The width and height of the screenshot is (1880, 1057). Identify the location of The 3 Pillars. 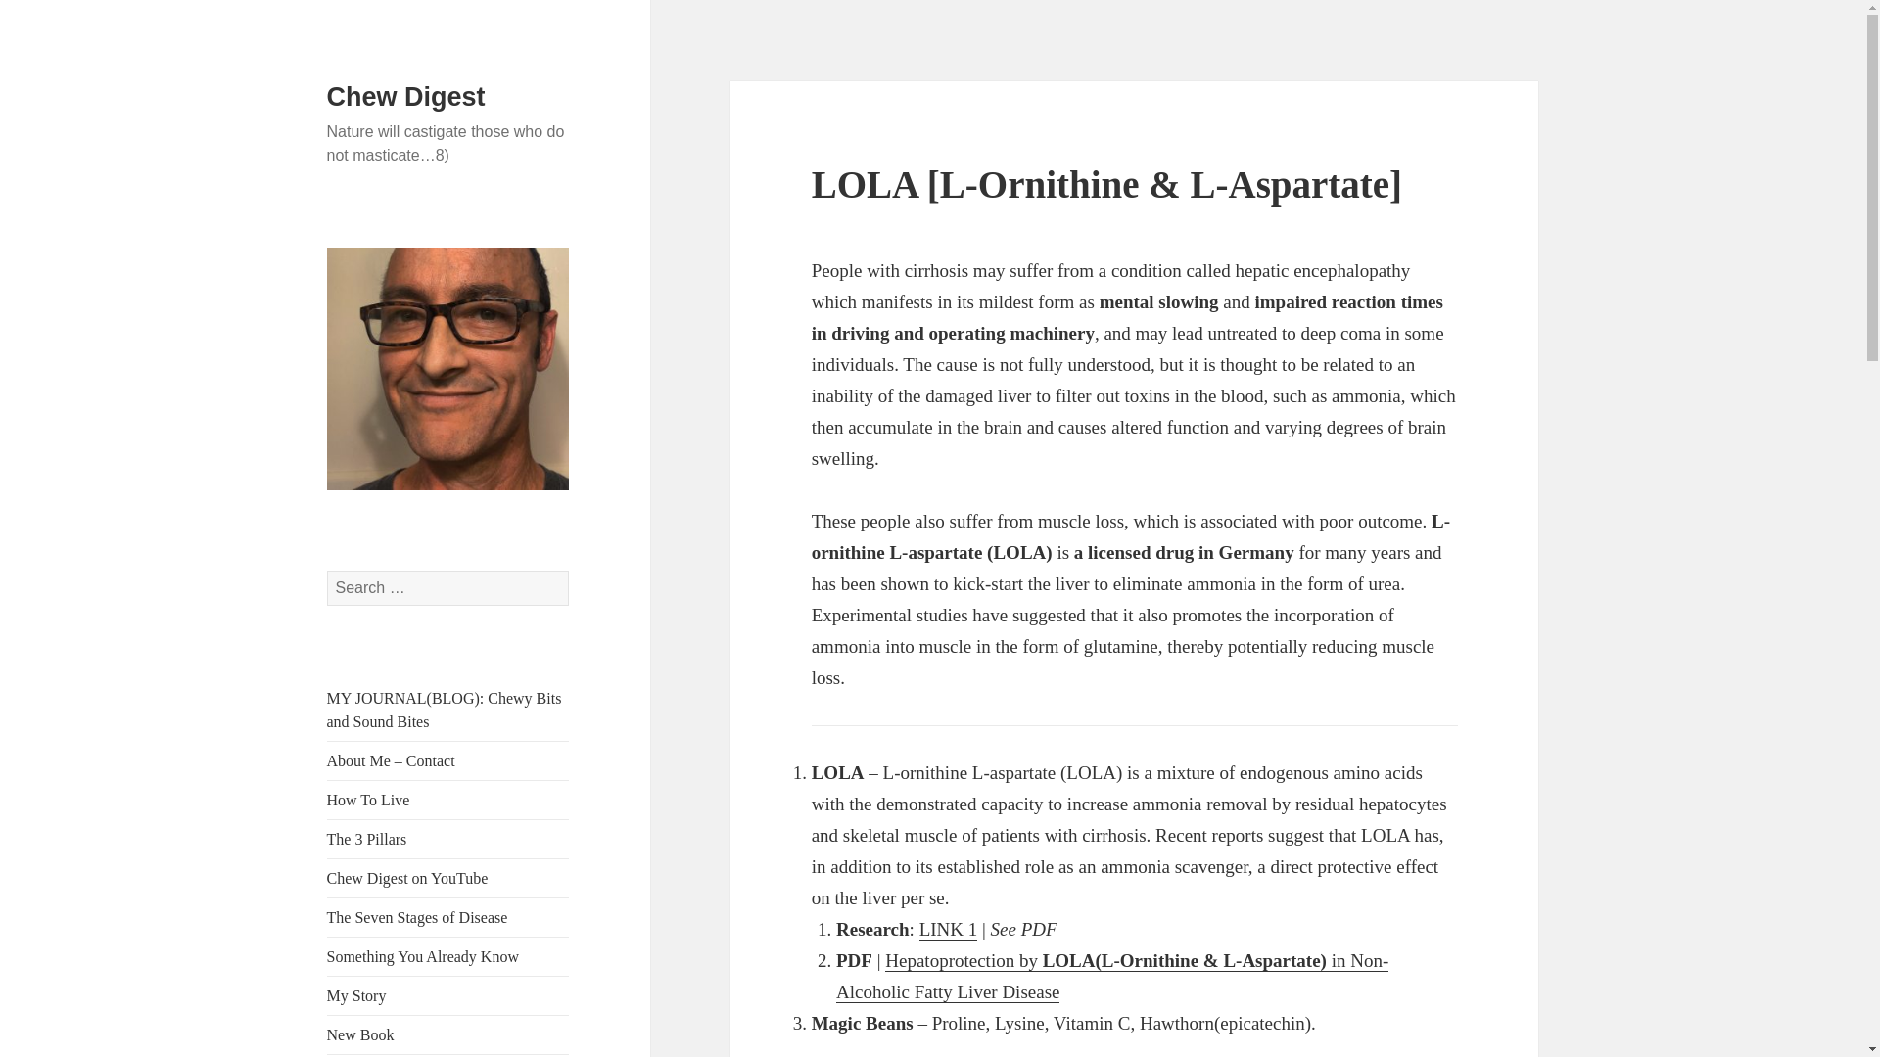
(367, 839).